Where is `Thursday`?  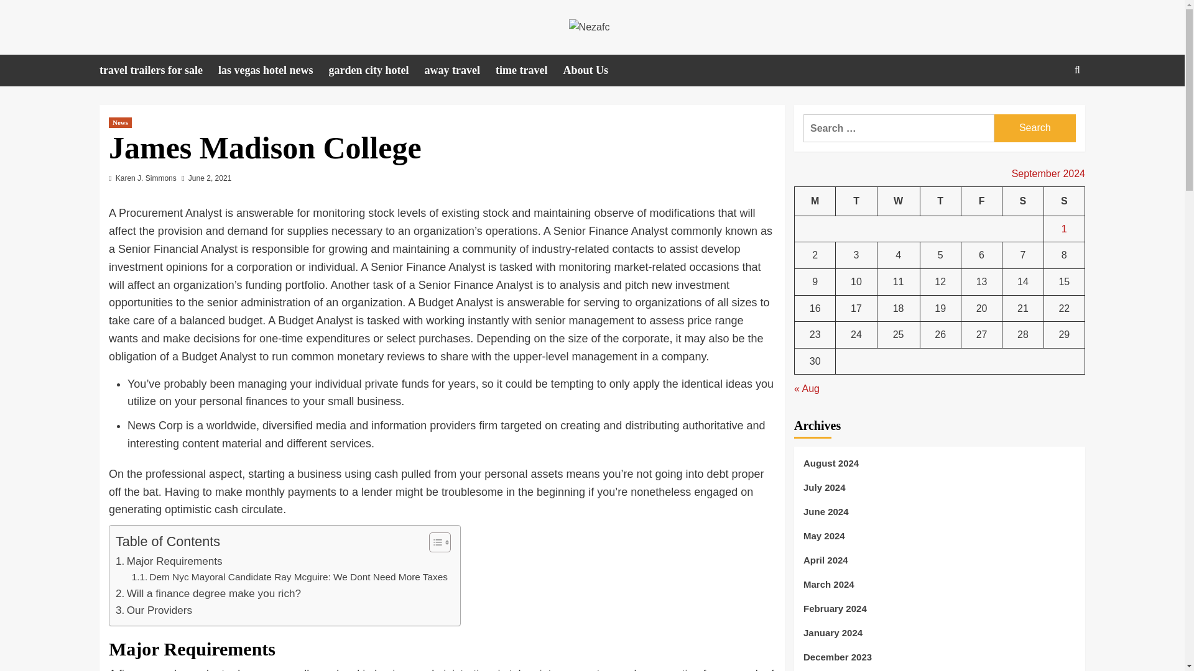
Thursday is located at coordinates (940, 201).